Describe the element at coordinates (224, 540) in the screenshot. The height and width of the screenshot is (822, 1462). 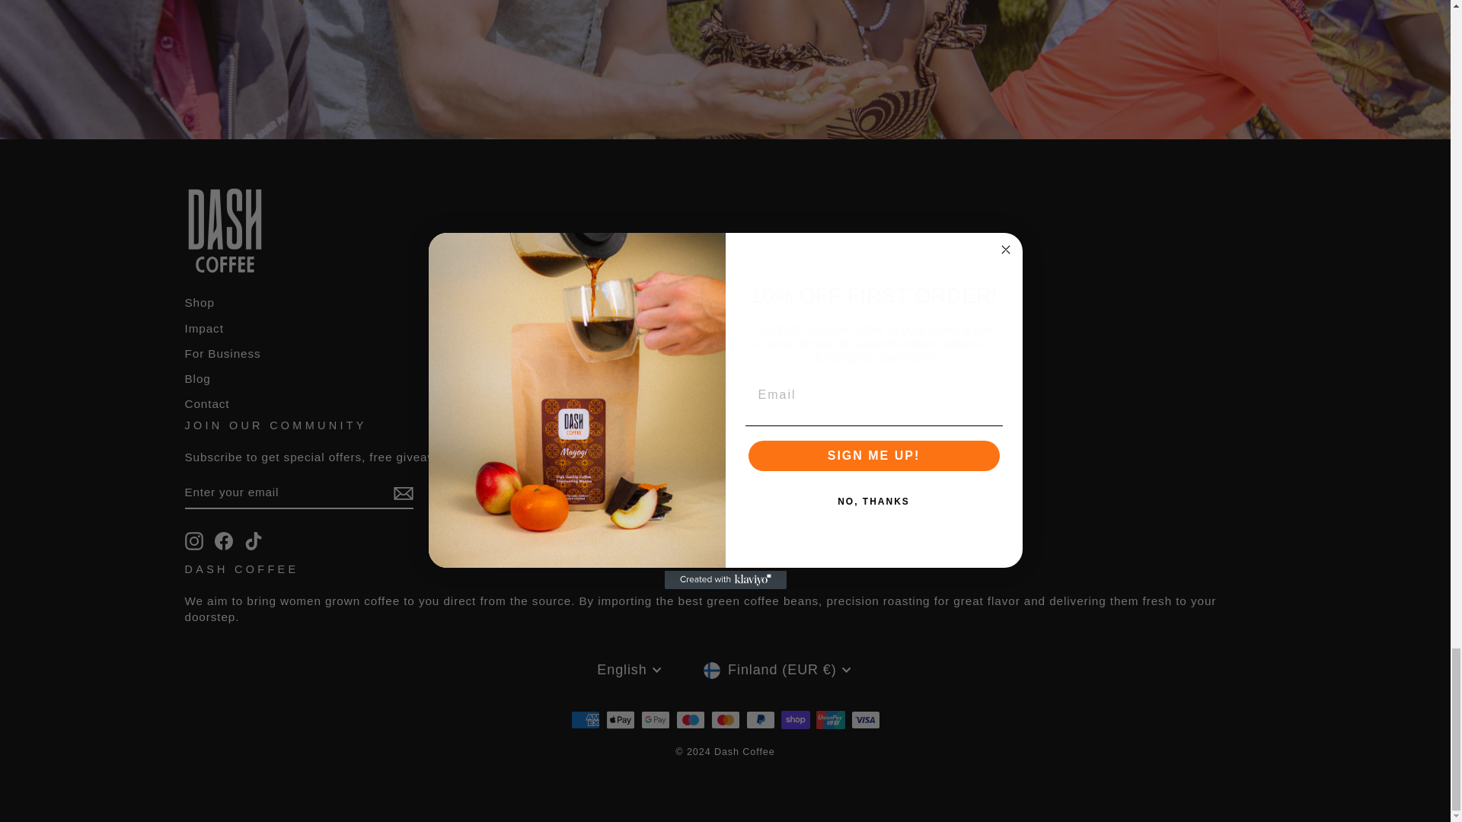
I see `Dash Coffee on Facebook` at that location.